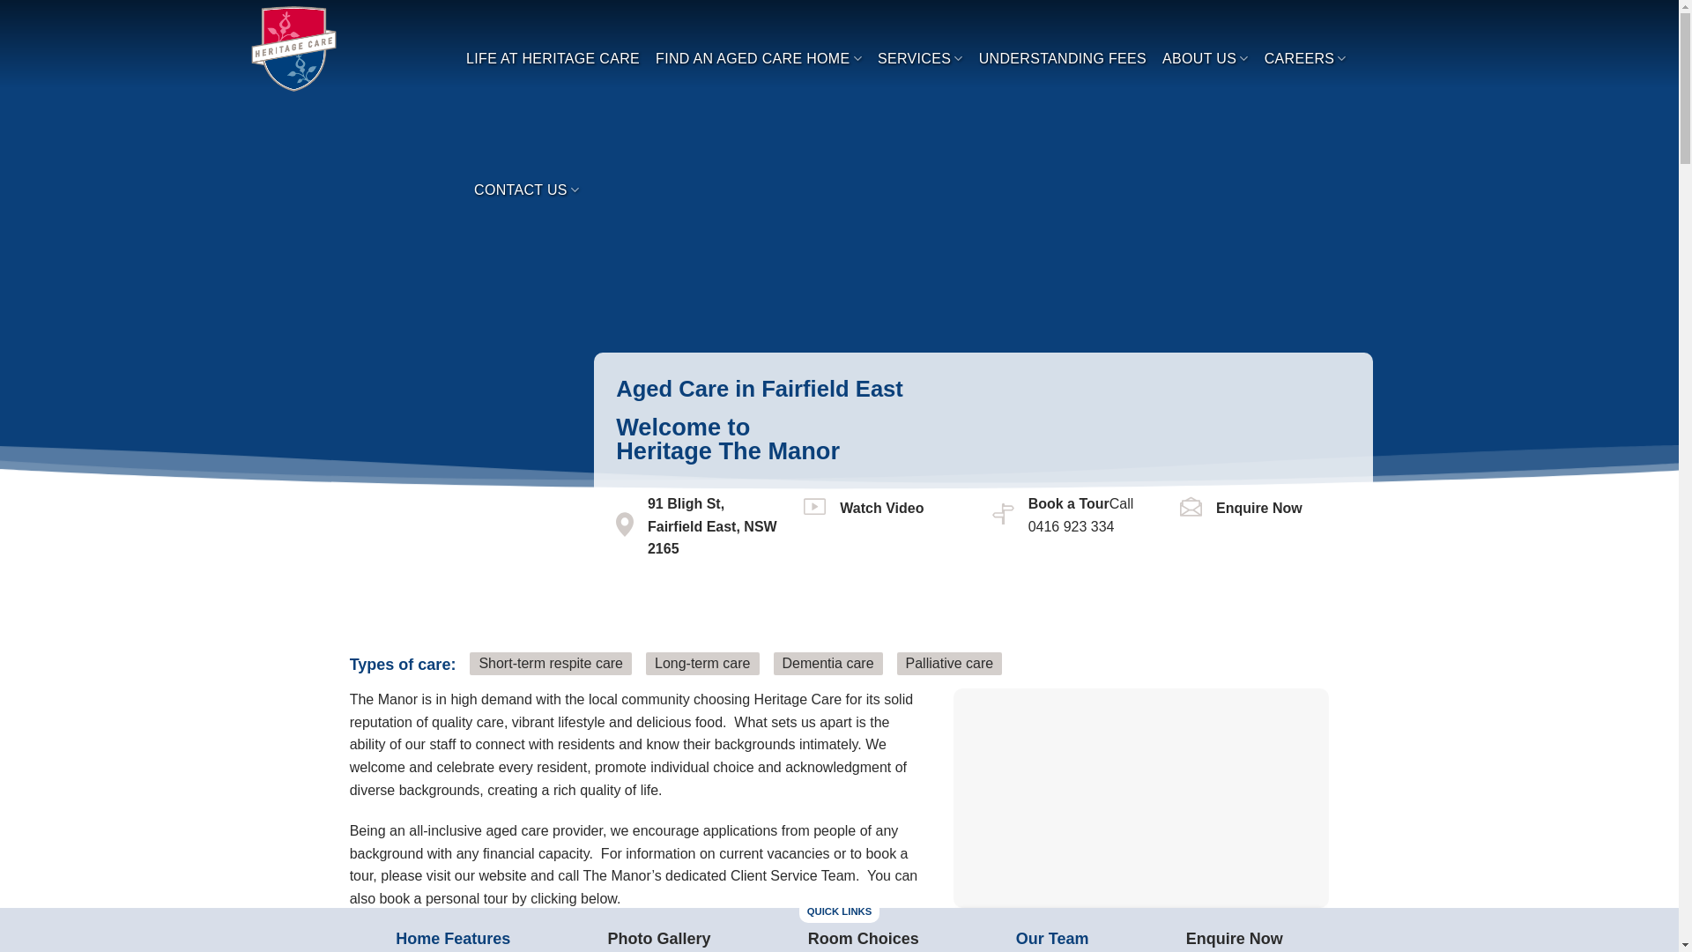 This screenshot has height=952, width=1692. Describe the element at coordinates (527, 190) in the screenshot. I see `CONTACT US` at that location.